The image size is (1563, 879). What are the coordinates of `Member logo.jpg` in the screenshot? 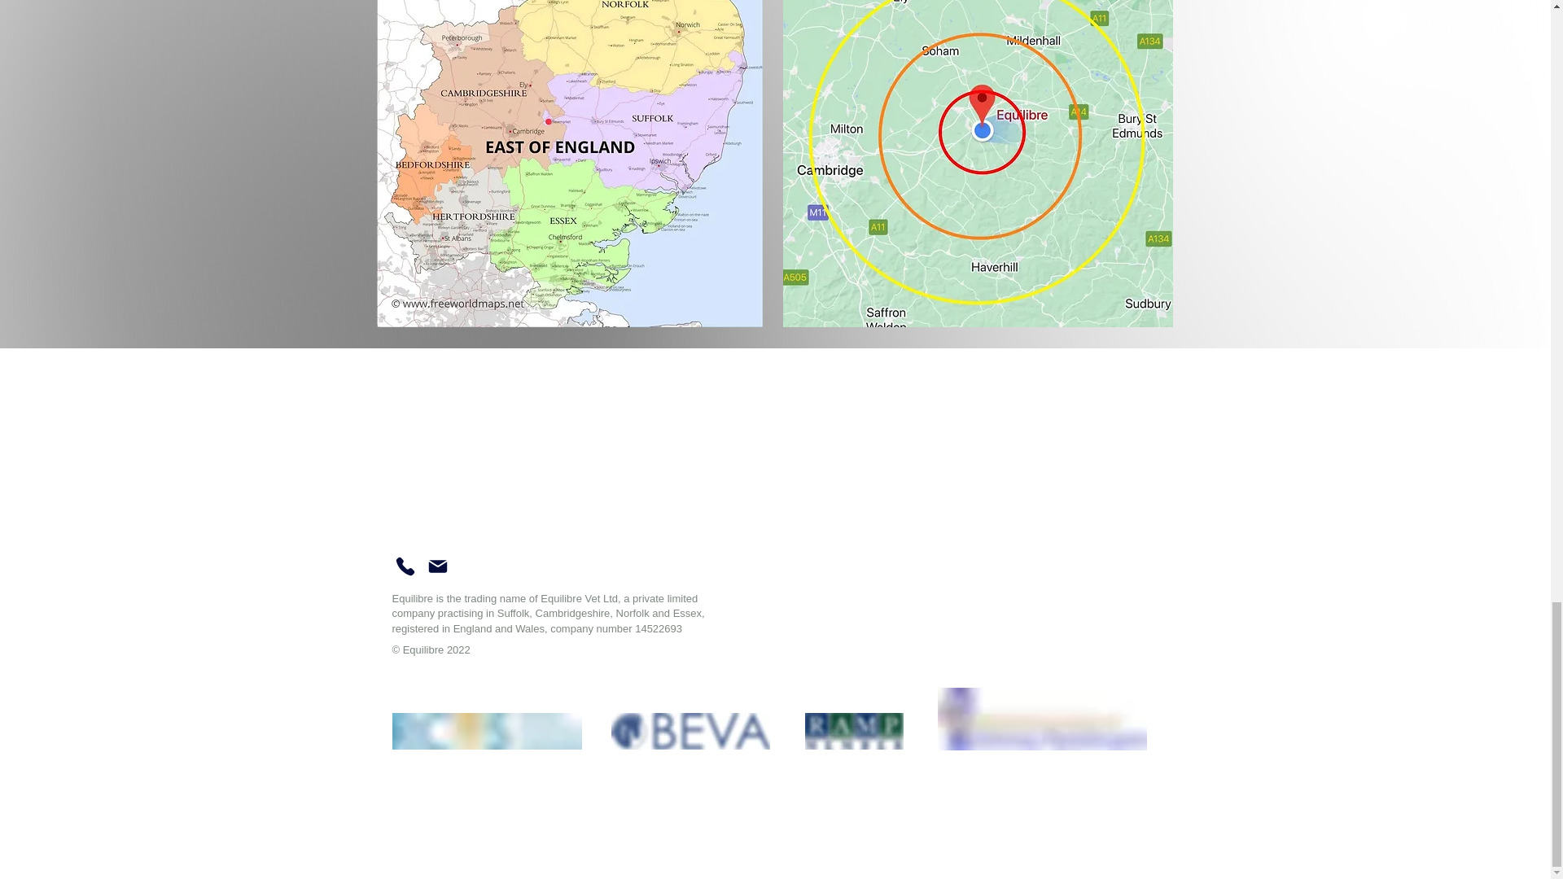 It's located at (853, 731).